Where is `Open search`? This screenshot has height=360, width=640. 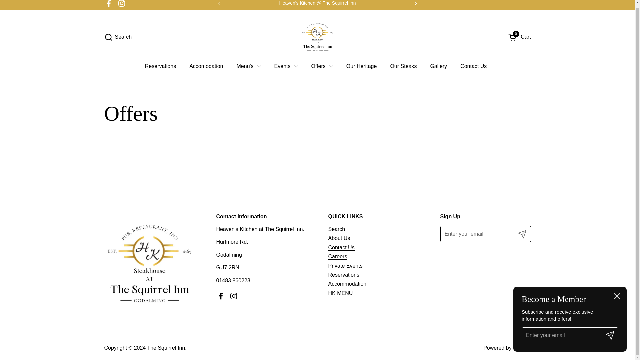
Open search is located at coordinates (118, 37).